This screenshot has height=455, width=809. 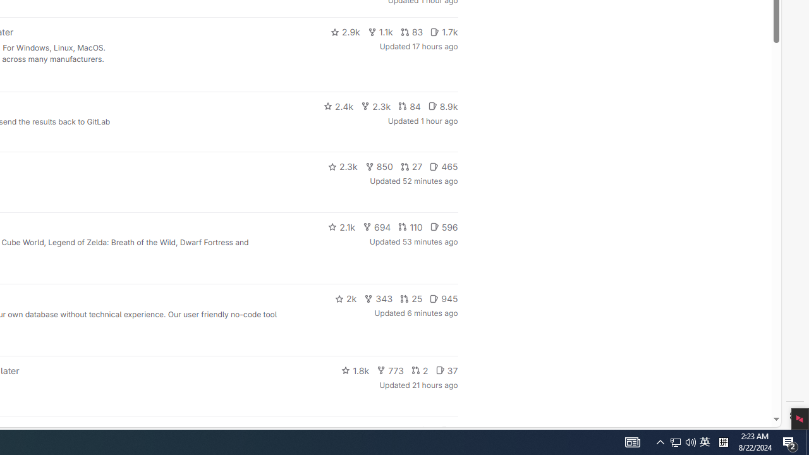 I want to click on 773, so click(x=391, y=370).